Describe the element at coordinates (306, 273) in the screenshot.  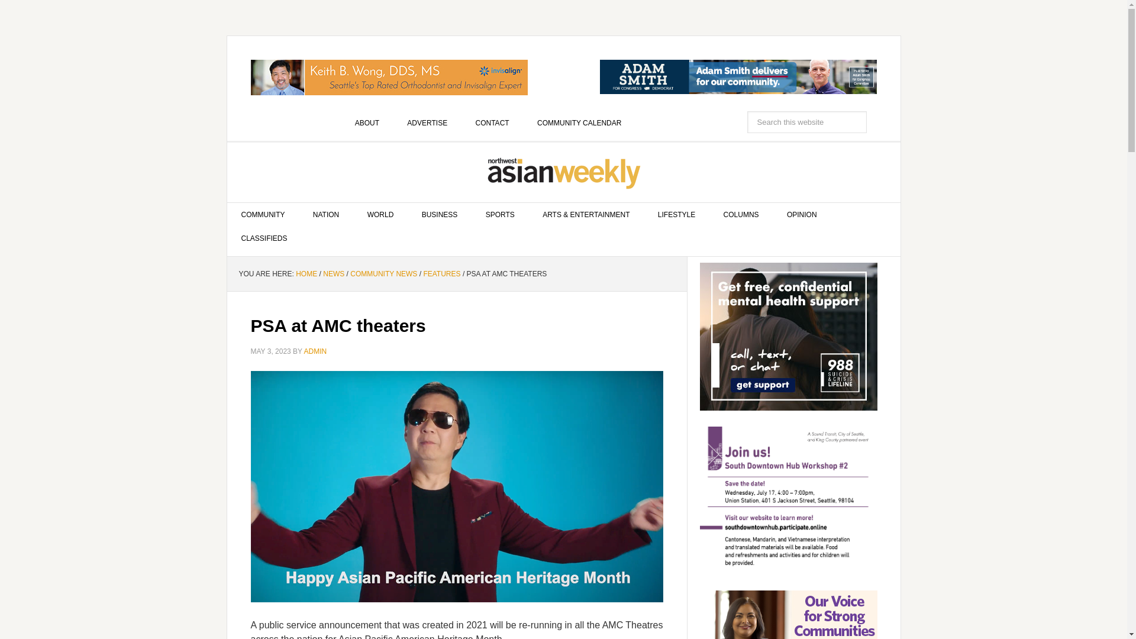
I see `HOME` at that location.